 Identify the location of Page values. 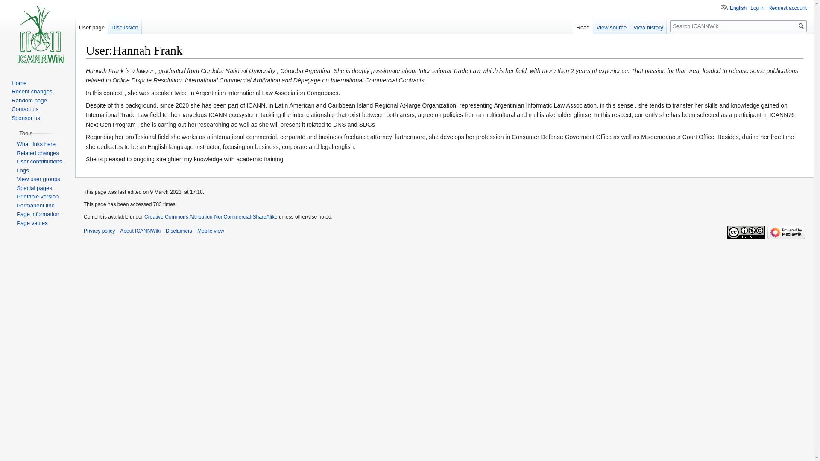
(32, 223).